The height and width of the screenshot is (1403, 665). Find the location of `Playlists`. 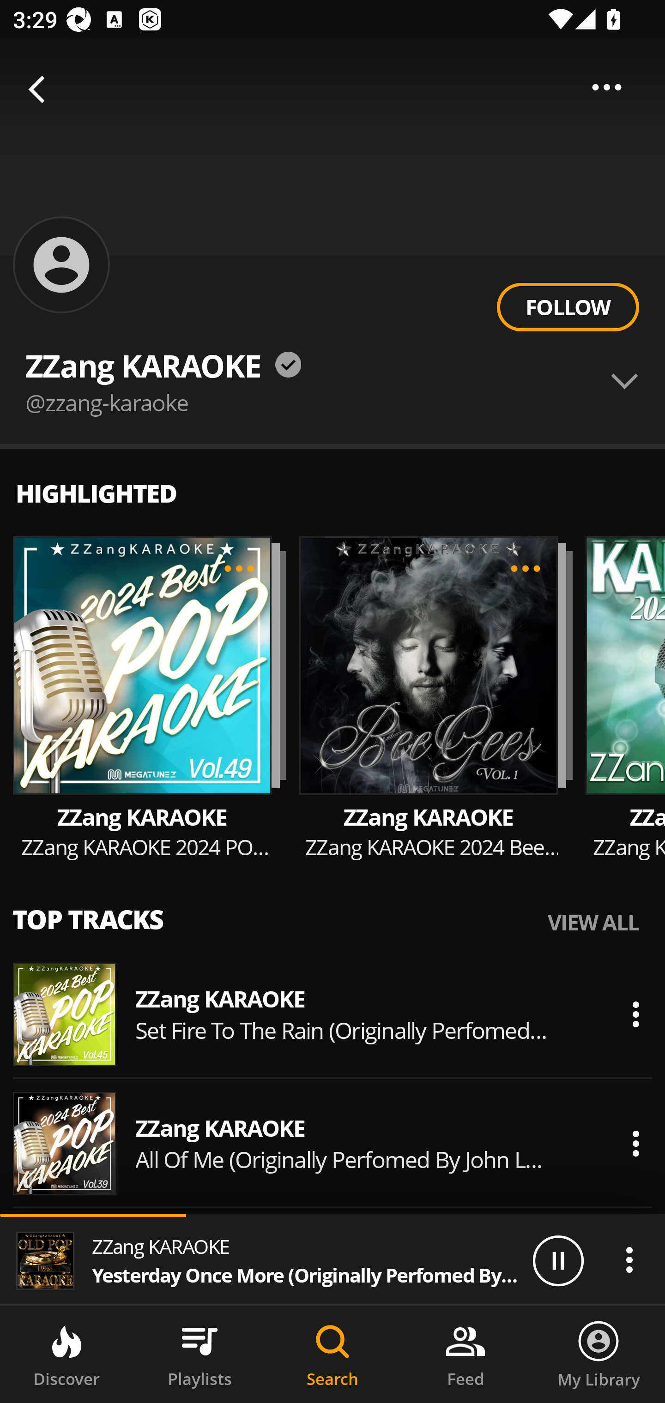

Playlists is located at coordinates (199, 1355).